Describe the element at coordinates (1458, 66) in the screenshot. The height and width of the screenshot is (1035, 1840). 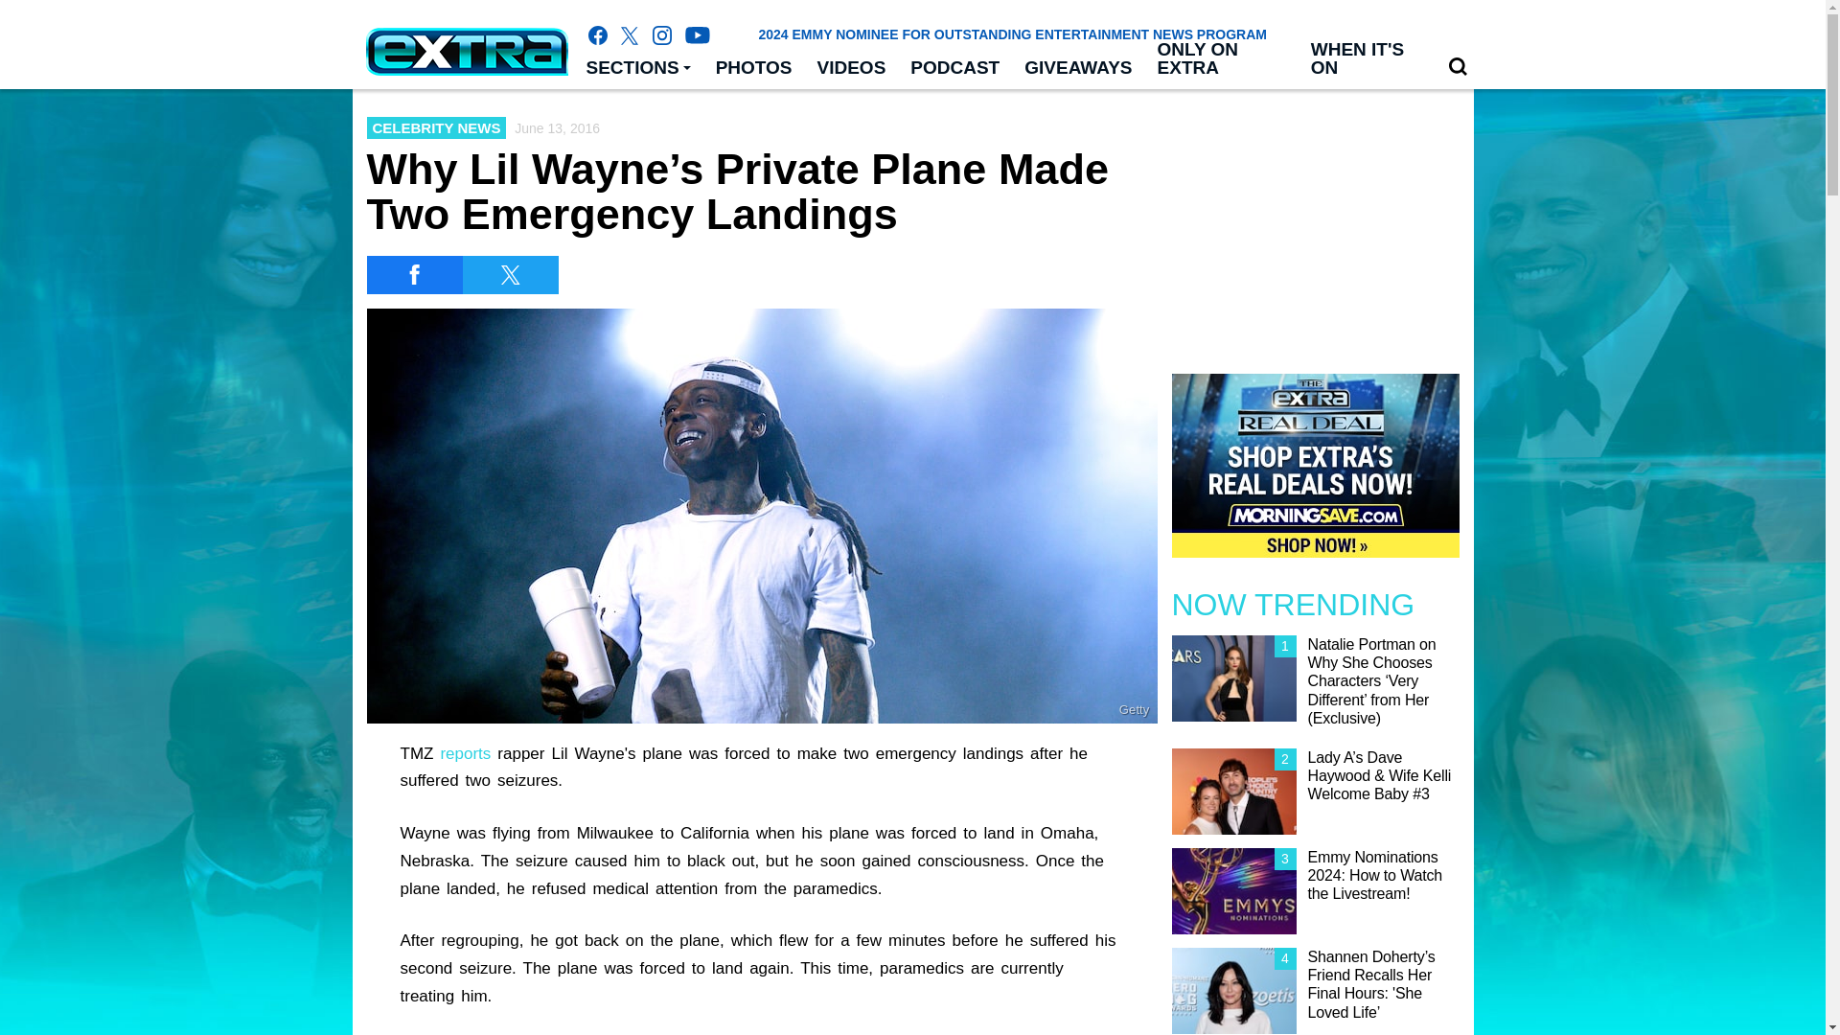
I see `Search` at that location.